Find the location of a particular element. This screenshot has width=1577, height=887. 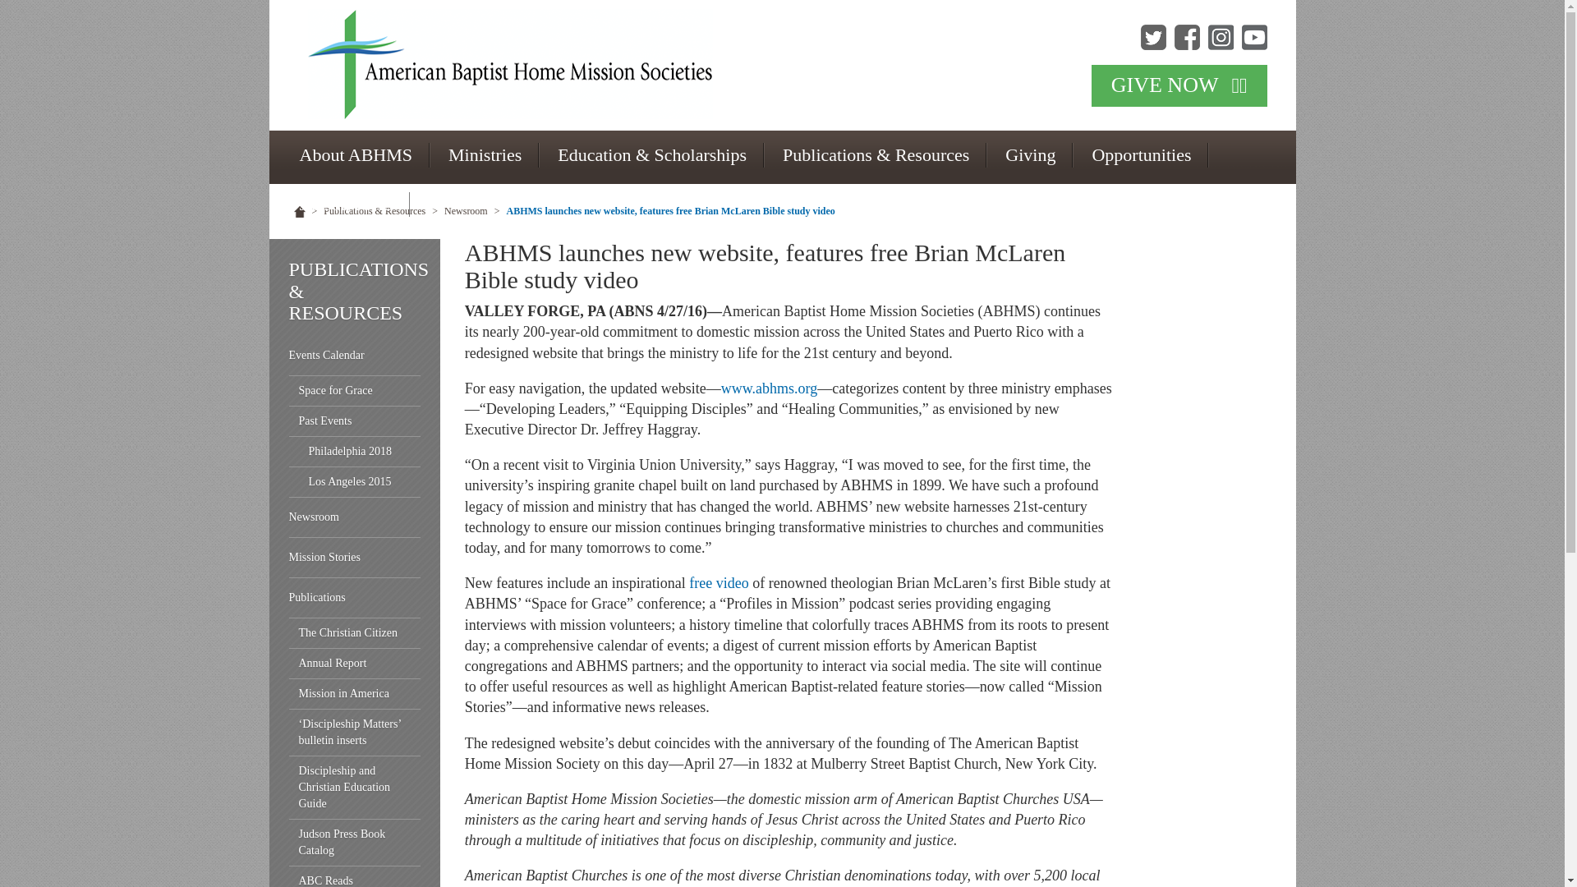

Publications is located at coordinates (355, 598).